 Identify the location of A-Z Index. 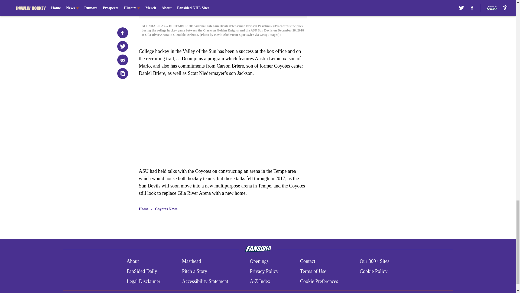
(259, 281).